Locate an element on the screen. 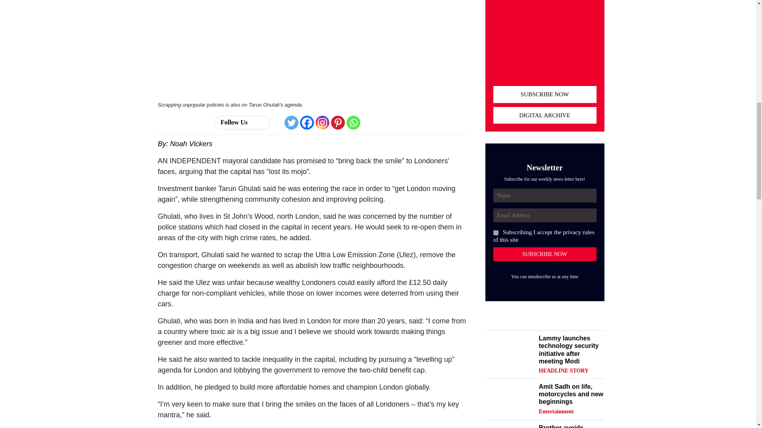  Pinterest is located at coordinates (338, 122).